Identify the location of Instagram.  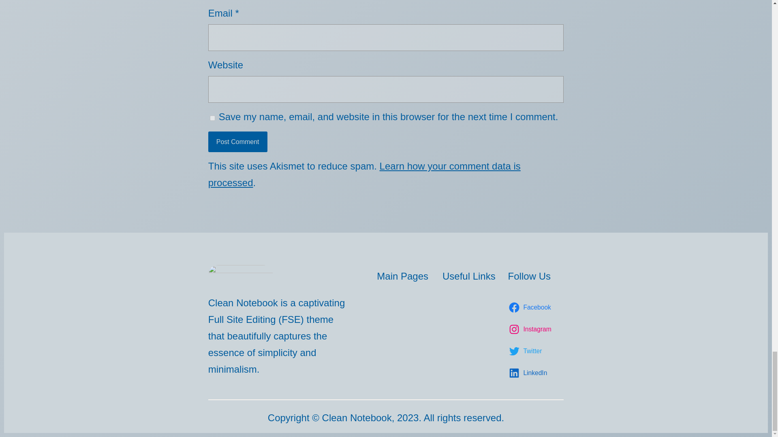
(531, 329).